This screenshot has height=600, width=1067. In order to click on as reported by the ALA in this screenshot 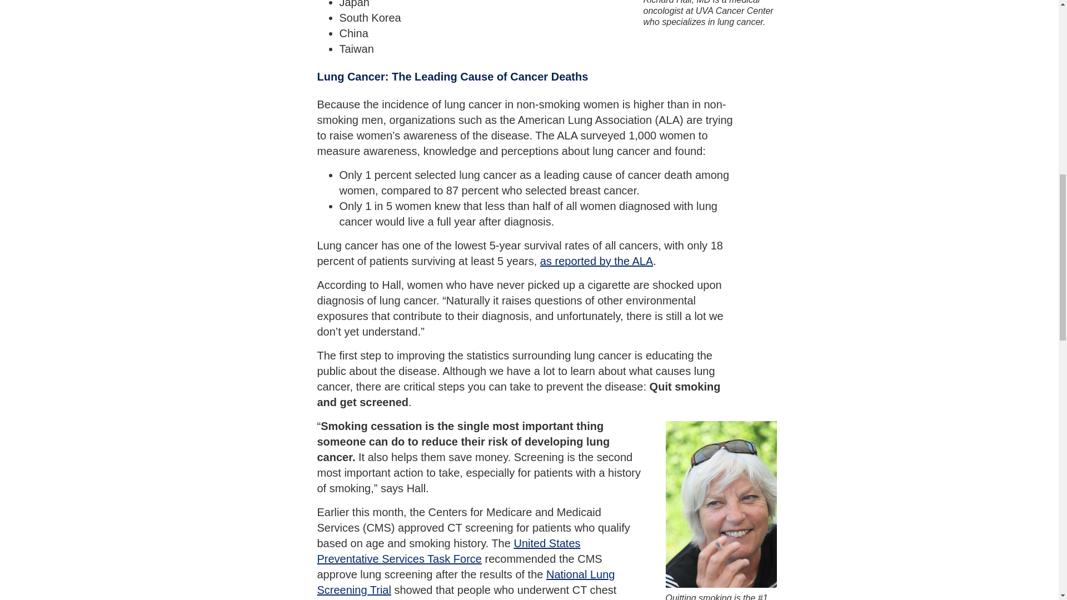, I will do `click(596, 261)`.